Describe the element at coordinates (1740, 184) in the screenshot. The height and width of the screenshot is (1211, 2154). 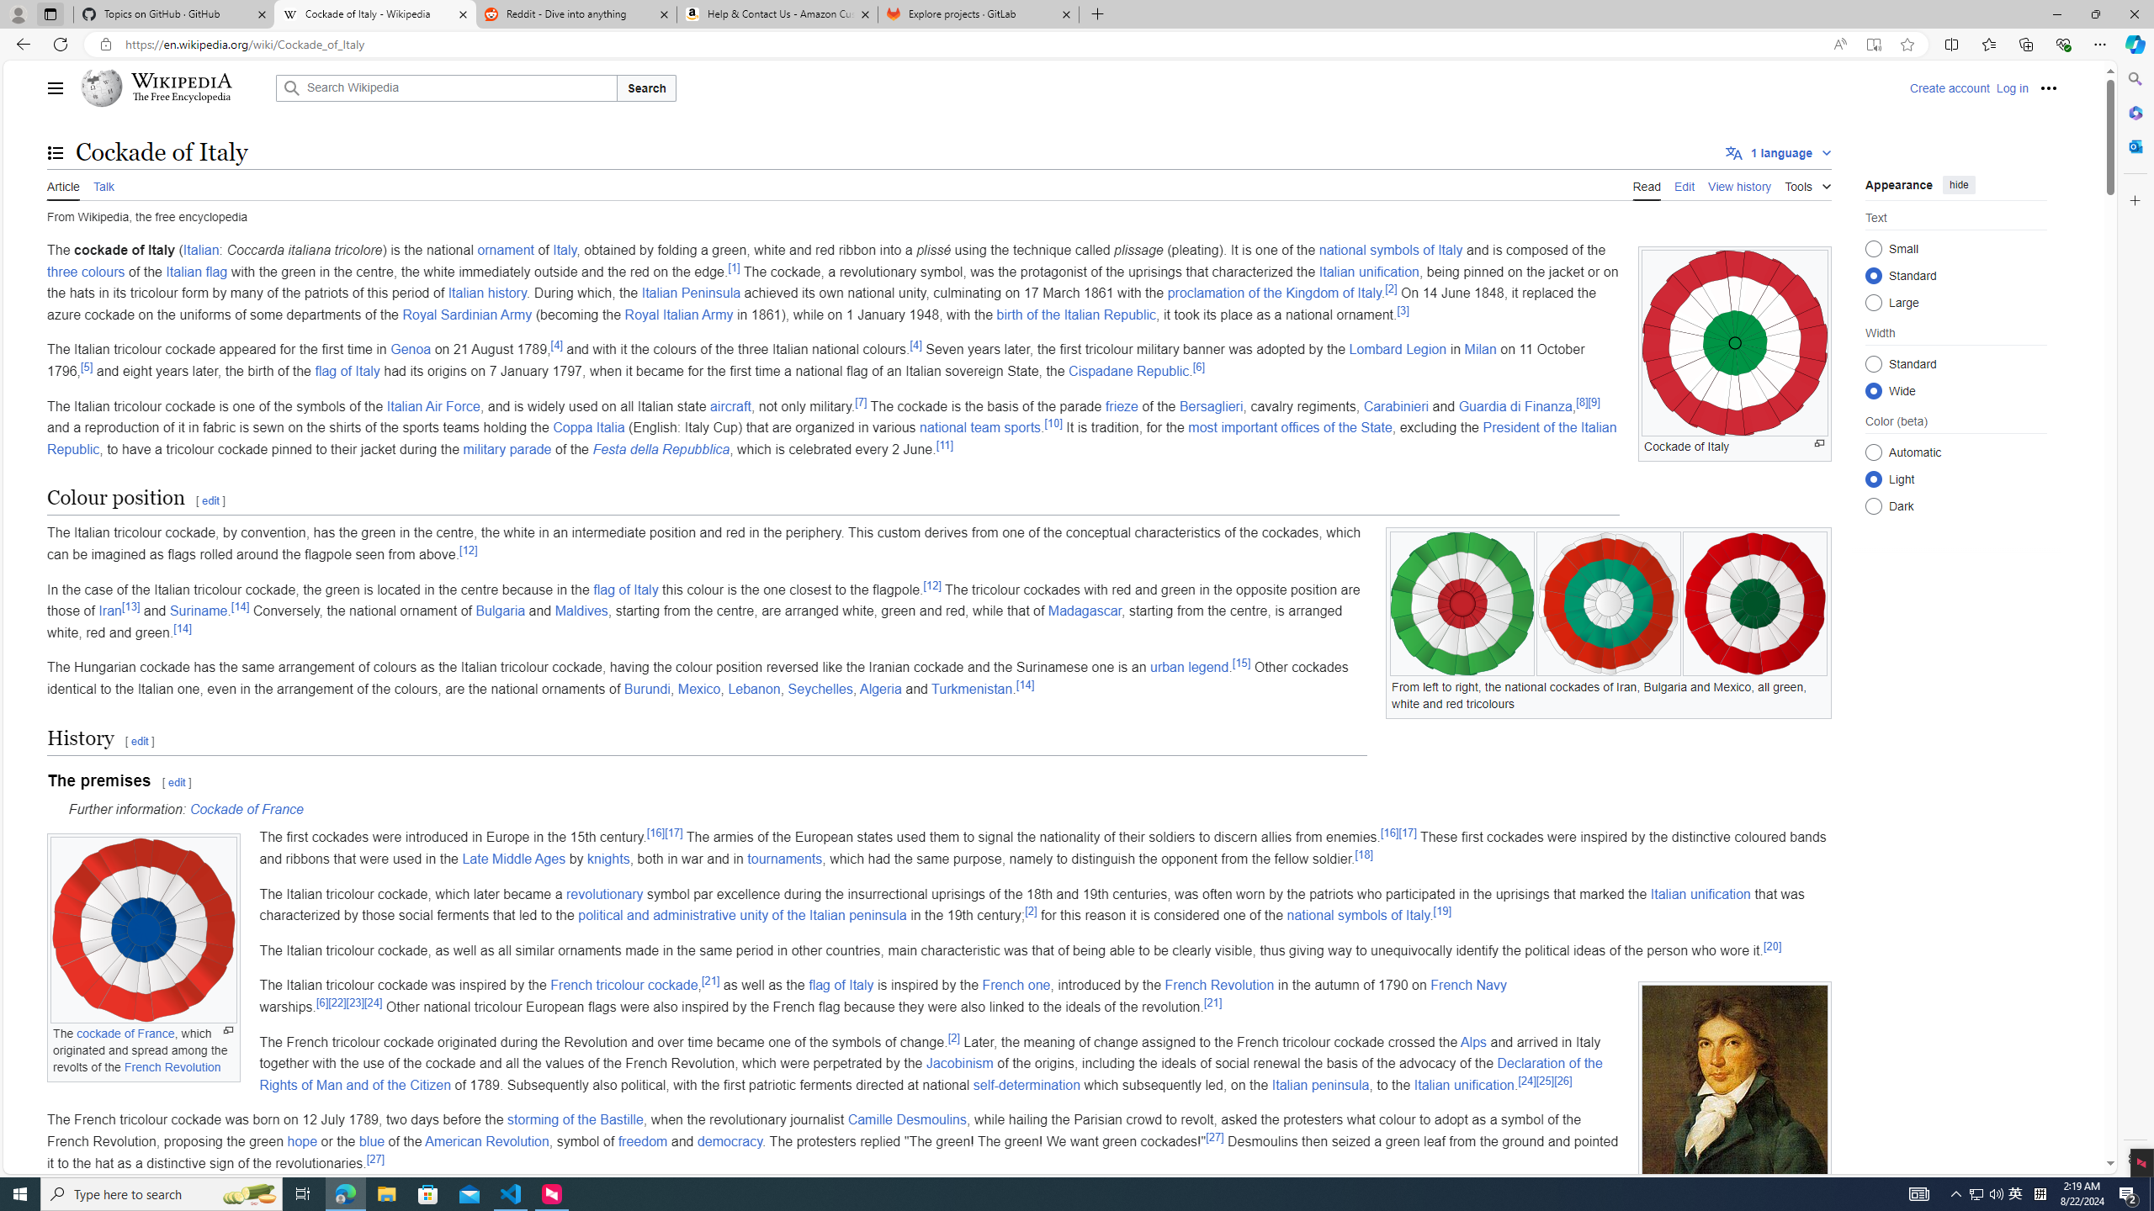
I see `View history` at that location.